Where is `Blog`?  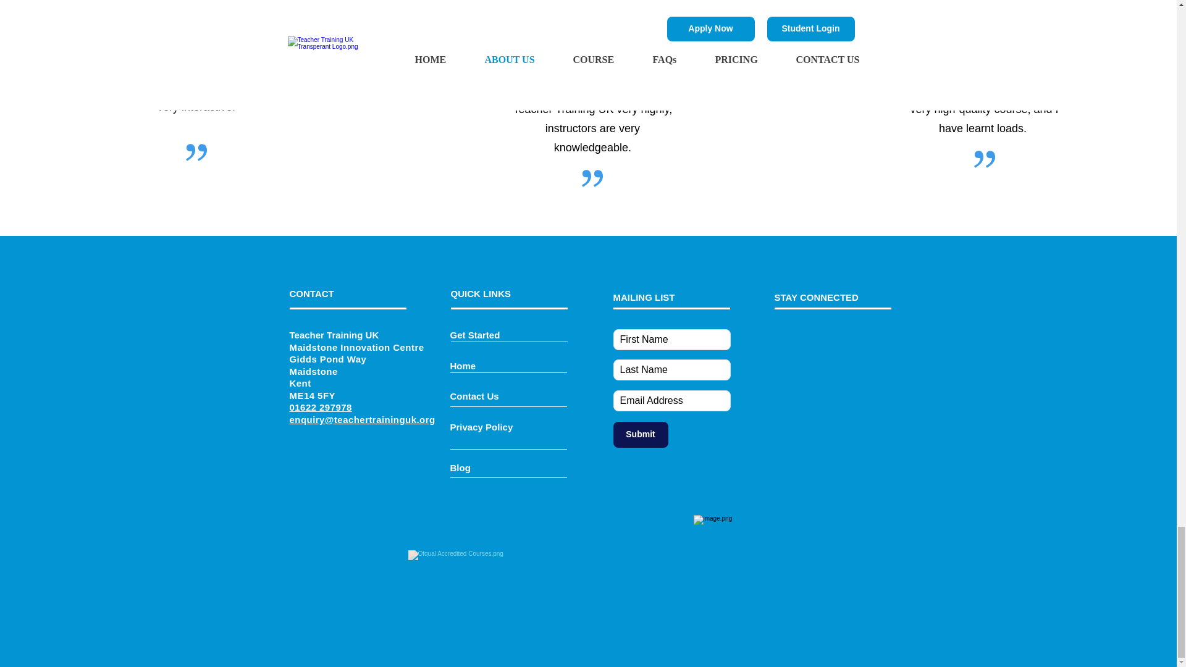 Blog is located at coordinates (460, 468).